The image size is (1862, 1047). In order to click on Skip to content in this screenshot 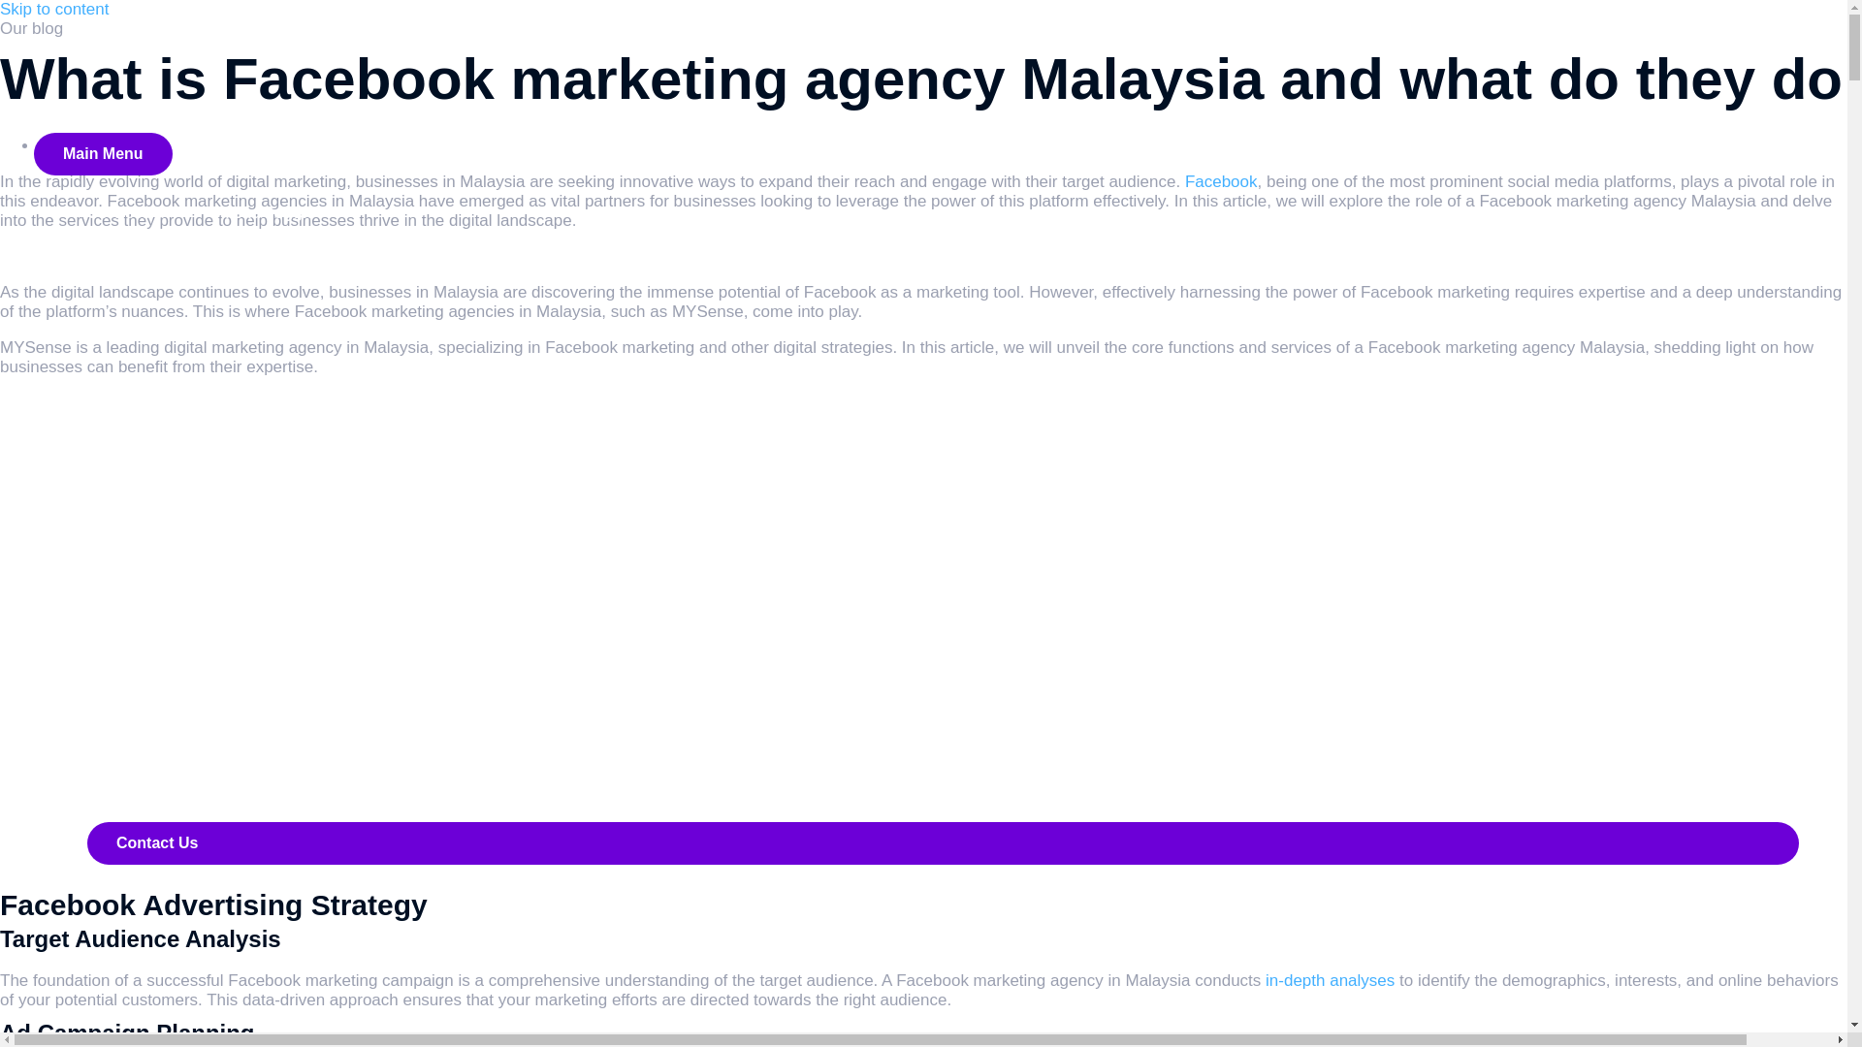, I will do `click(54, 10)`.